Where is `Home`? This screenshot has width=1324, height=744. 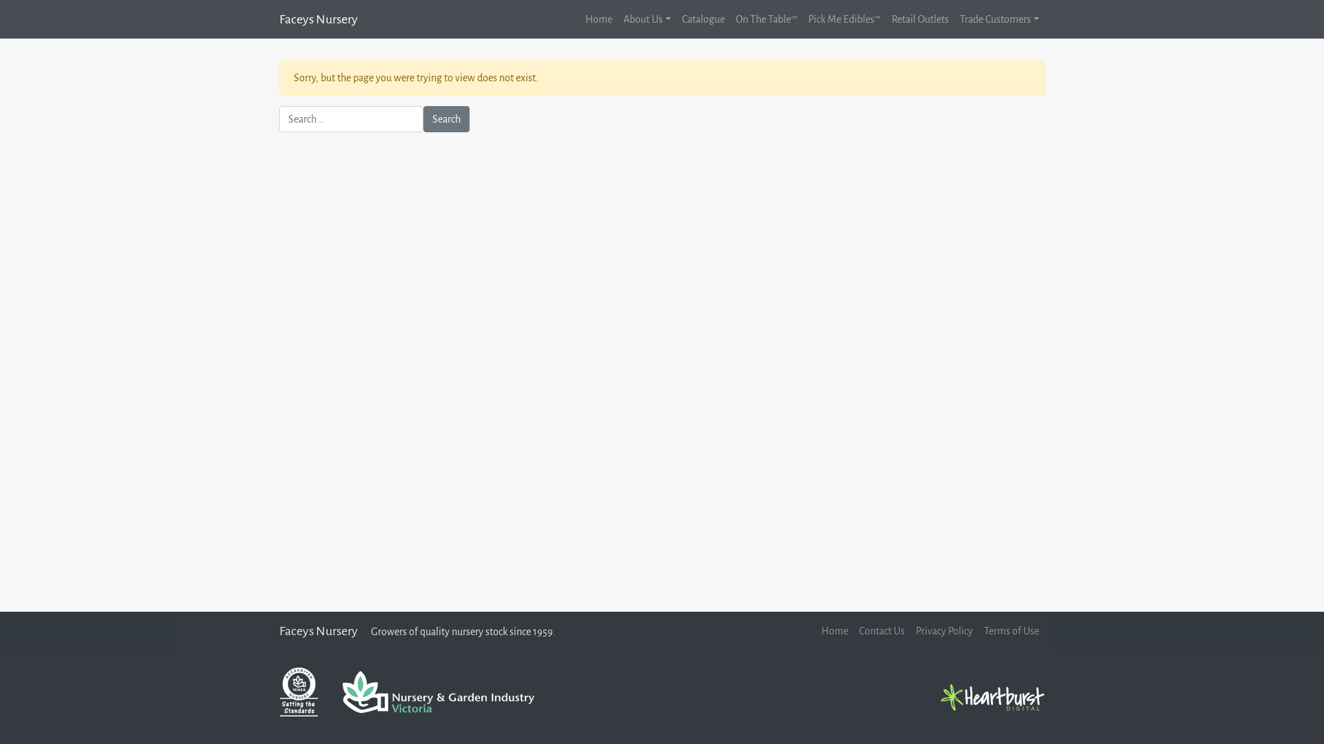 Home is located at coordinates (834, 631).